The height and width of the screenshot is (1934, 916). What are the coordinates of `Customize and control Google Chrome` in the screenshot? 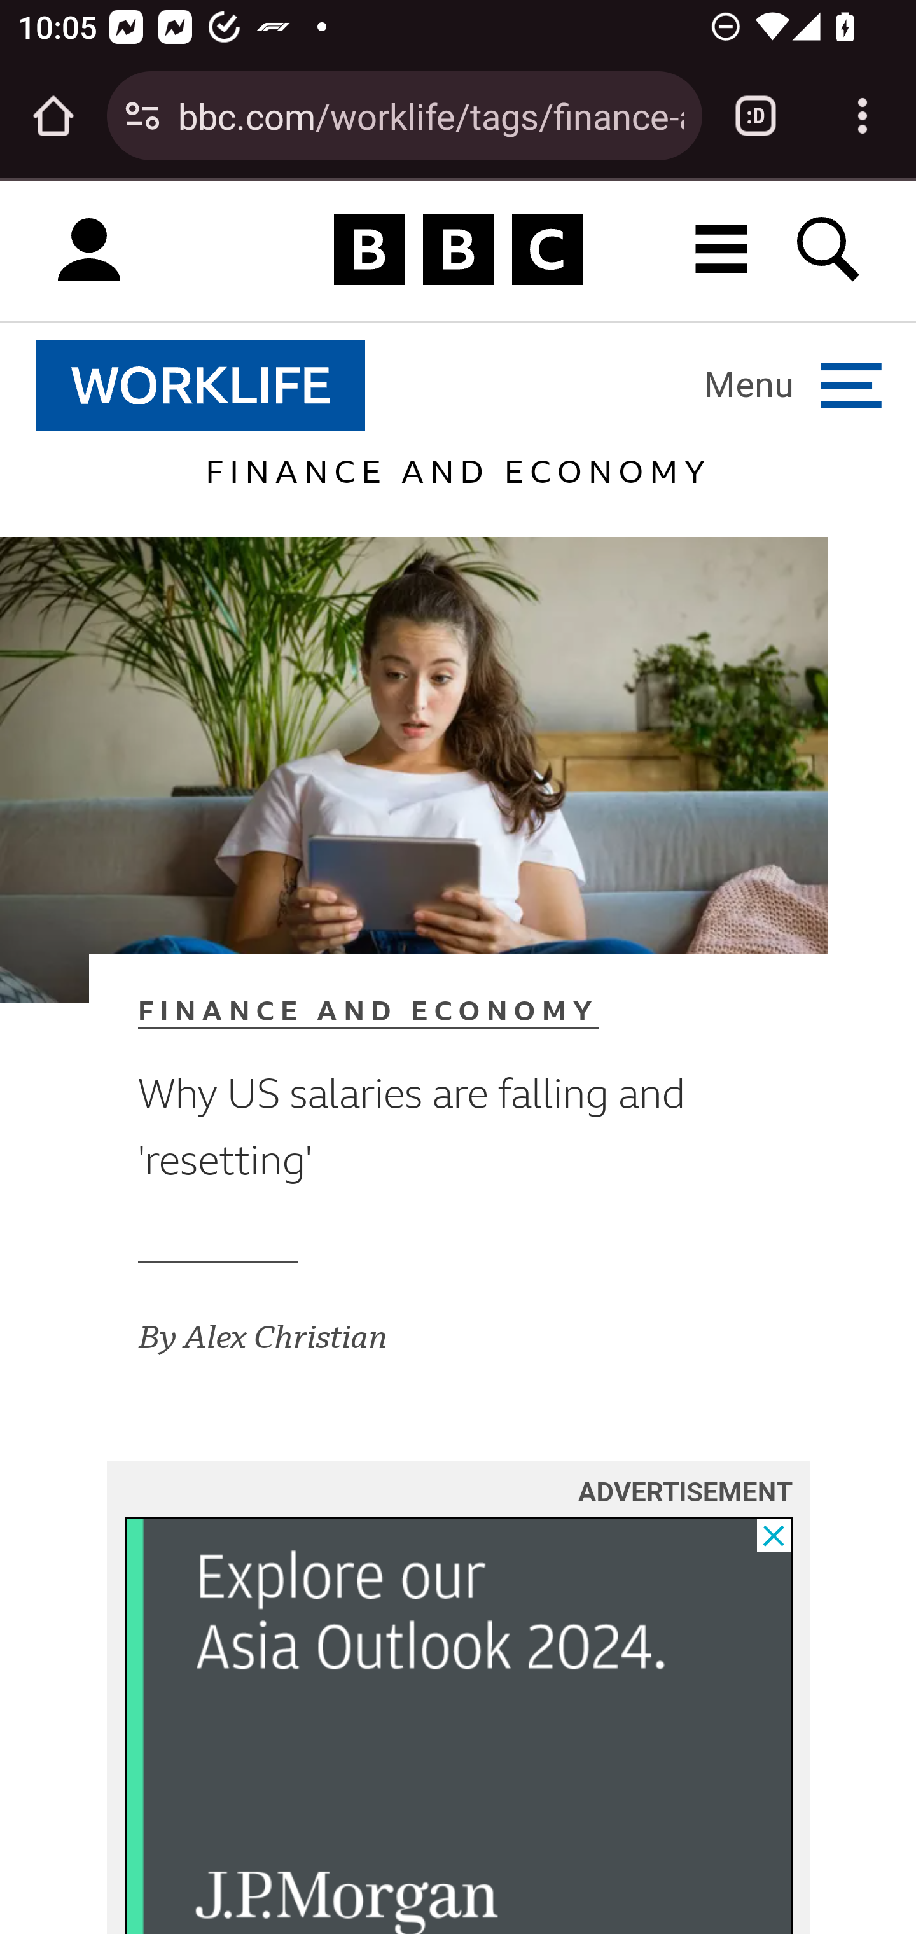 It's located at (863, 116).